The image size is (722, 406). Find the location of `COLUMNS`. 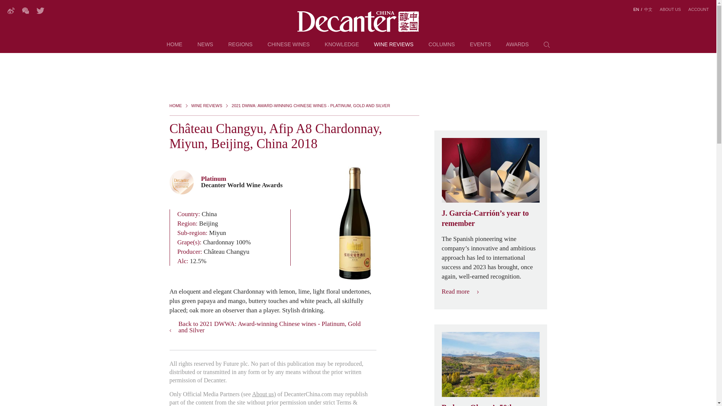

COLUMNS is located at coordinates (441, 47).